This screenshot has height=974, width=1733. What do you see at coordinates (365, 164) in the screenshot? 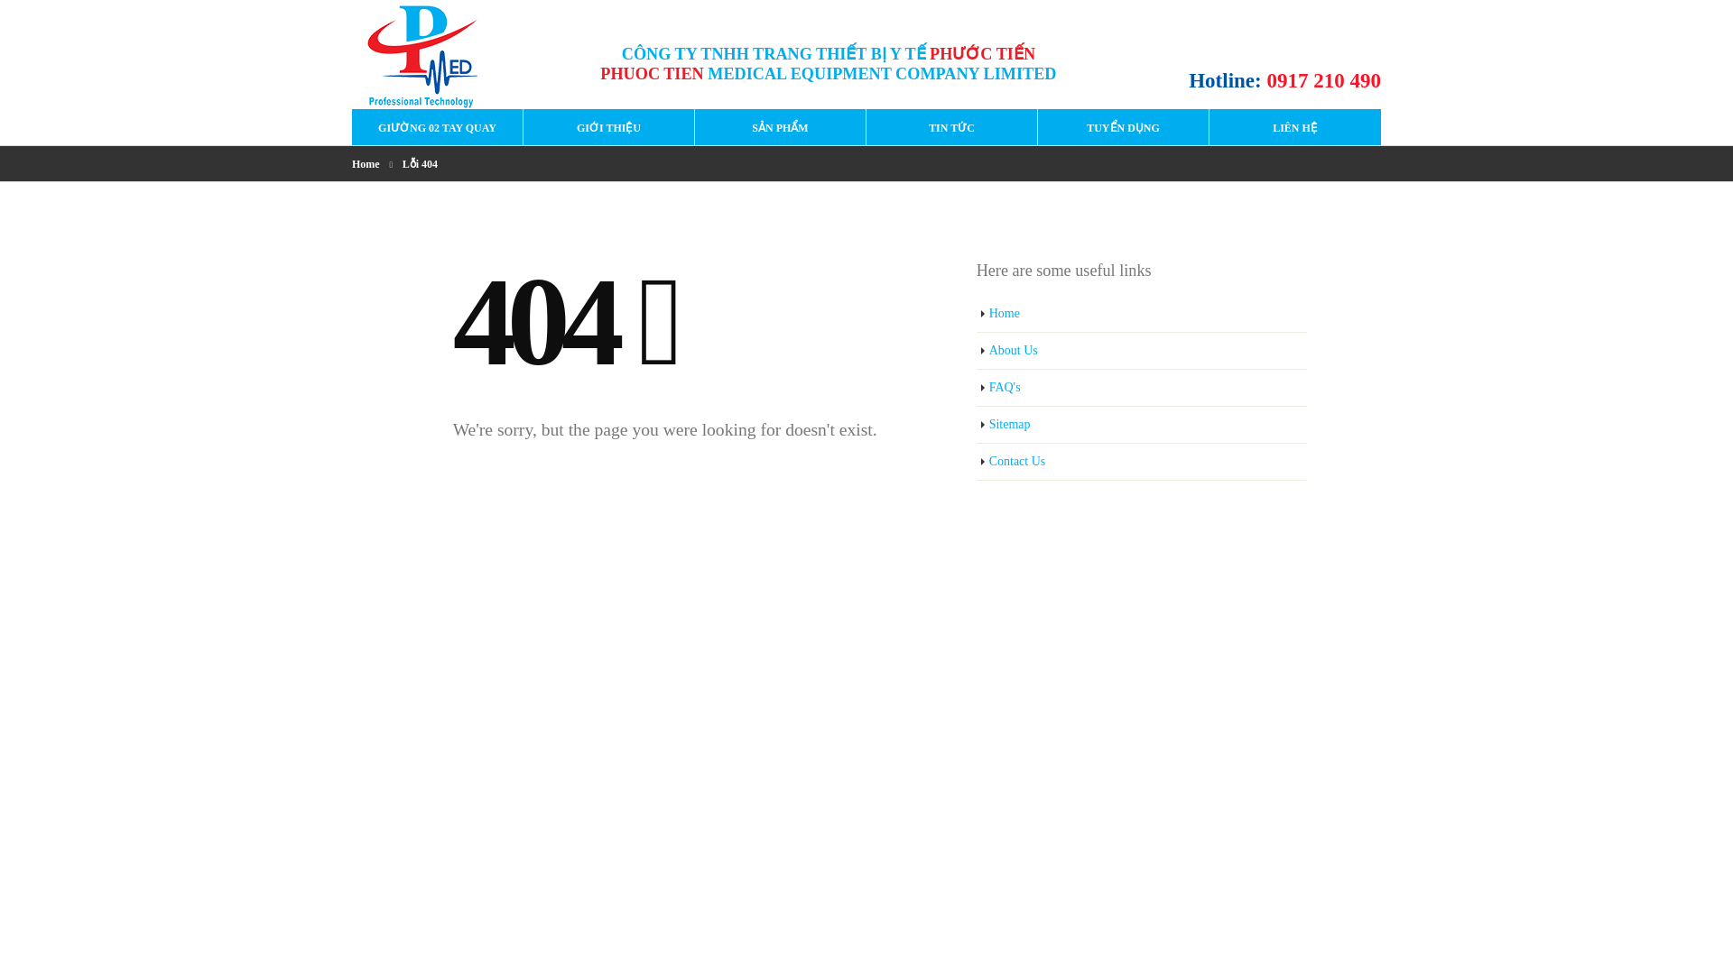
I see `Home` at bounding box center [365, 164].